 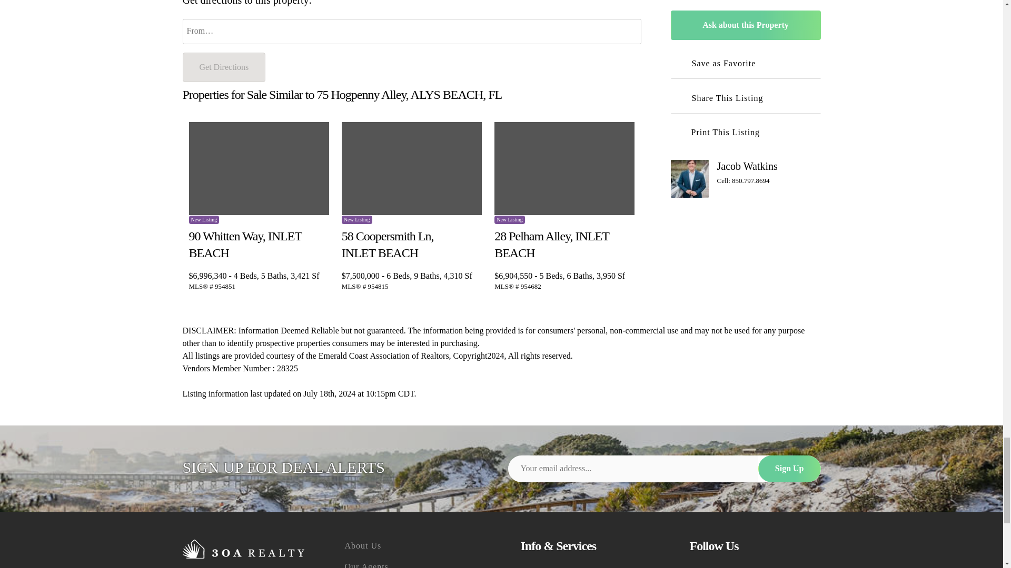 I want to click on Site Logo, so click(x=243, y=549).